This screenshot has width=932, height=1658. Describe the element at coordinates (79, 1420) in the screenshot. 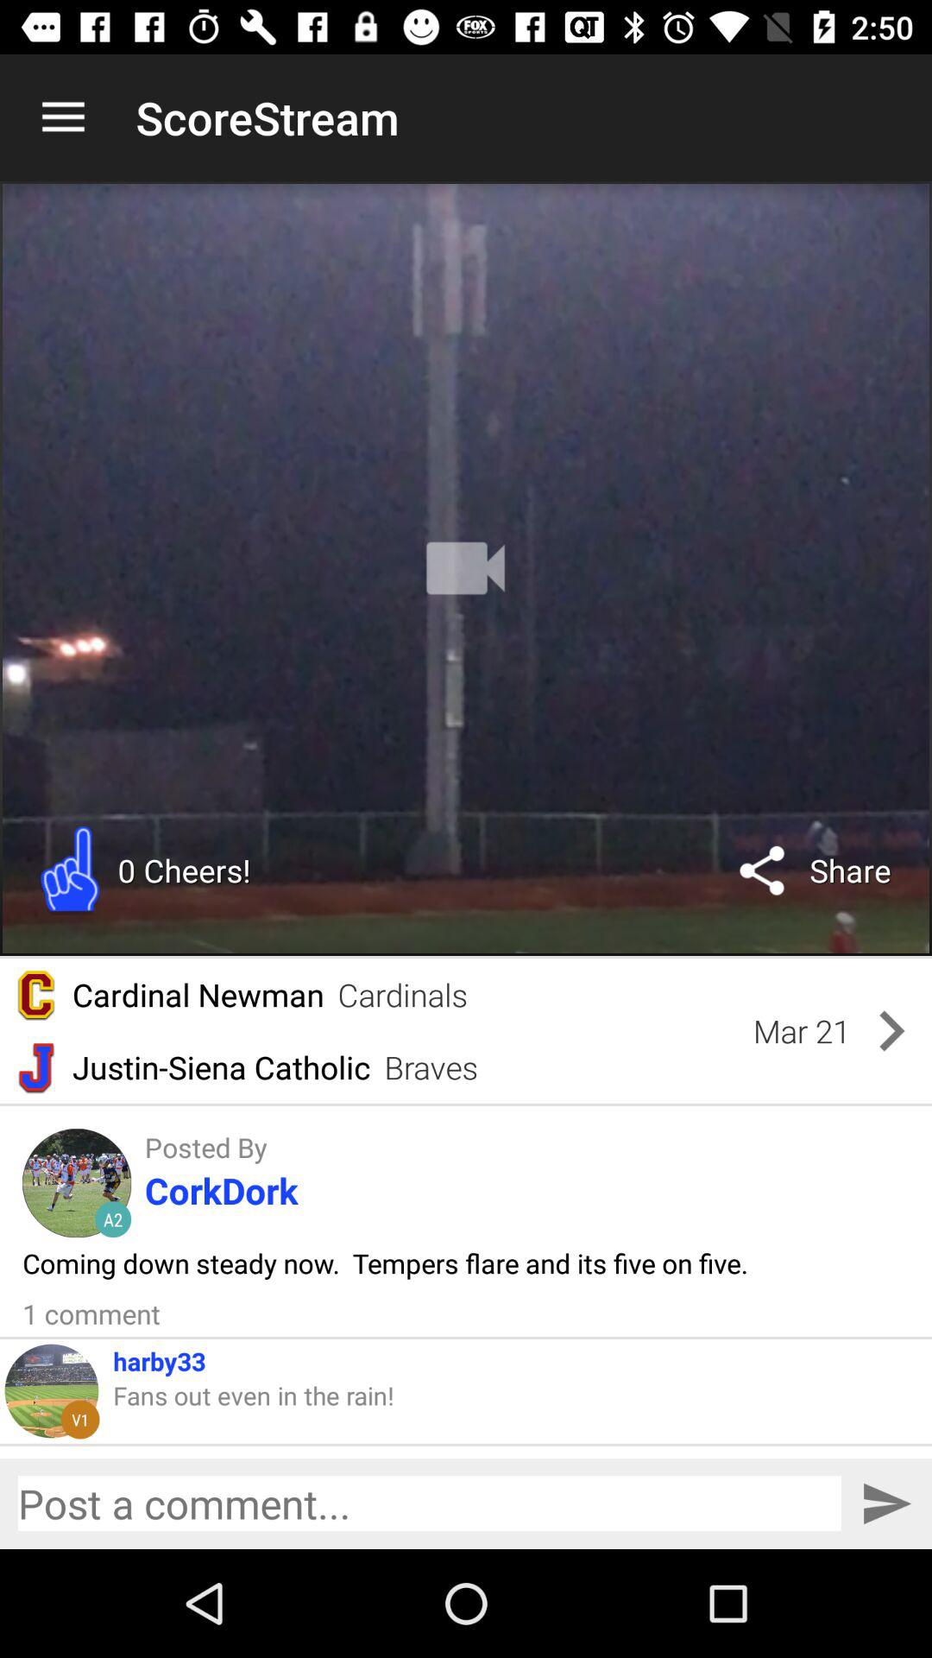

I see `turn off v1` at that location.